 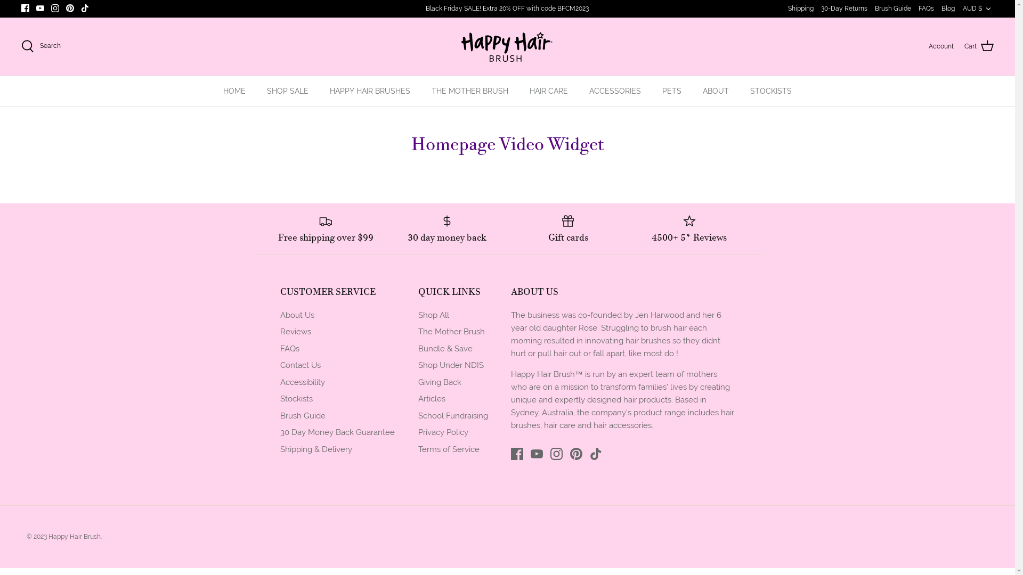 I want to click on Terms of Service, so click(x=449, y=449).